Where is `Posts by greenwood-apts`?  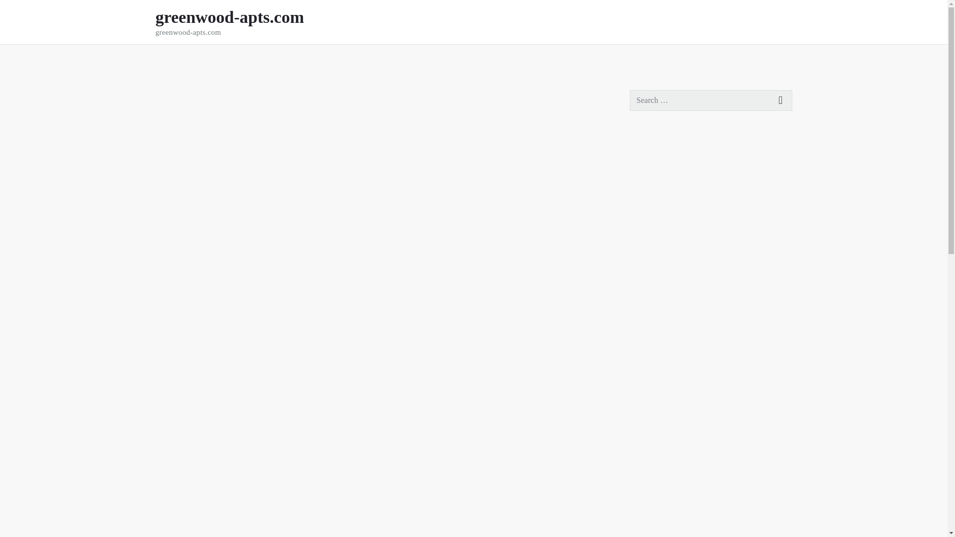 Posts by greenwood-apts is located at coordinates (233, 95).